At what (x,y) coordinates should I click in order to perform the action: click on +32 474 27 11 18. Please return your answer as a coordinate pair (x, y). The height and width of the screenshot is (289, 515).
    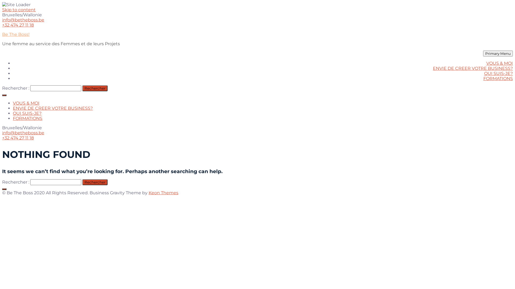
    Looking at the image, I should click on (18, 25).